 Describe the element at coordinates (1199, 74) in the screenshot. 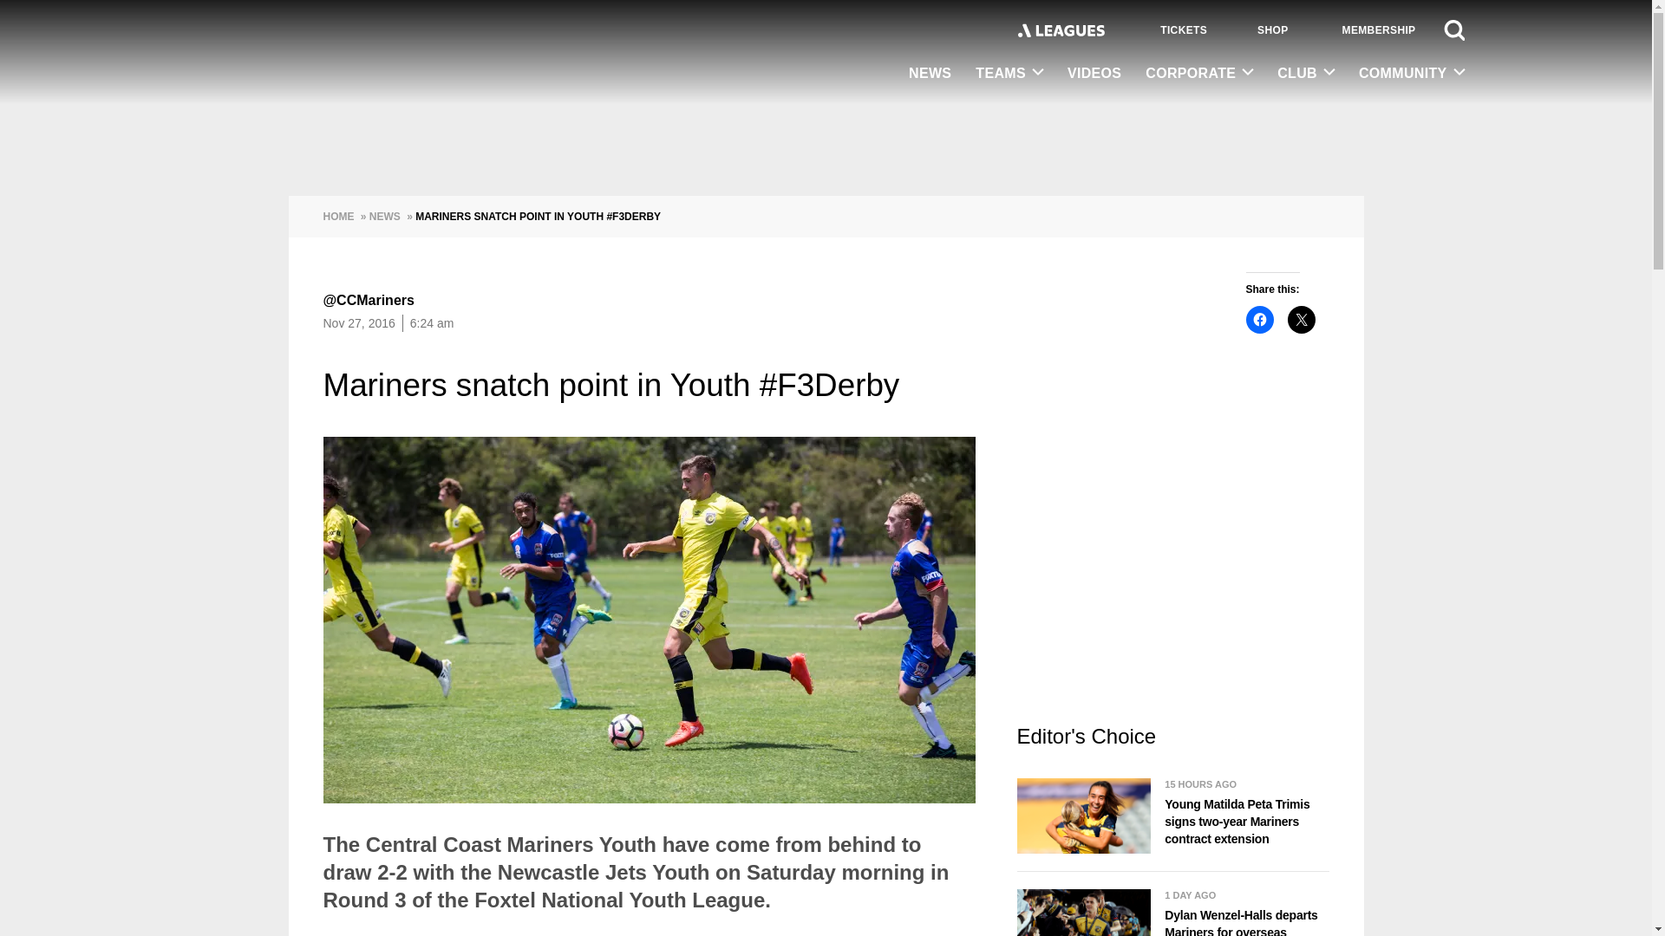

I see `CORPORATE` at that location.